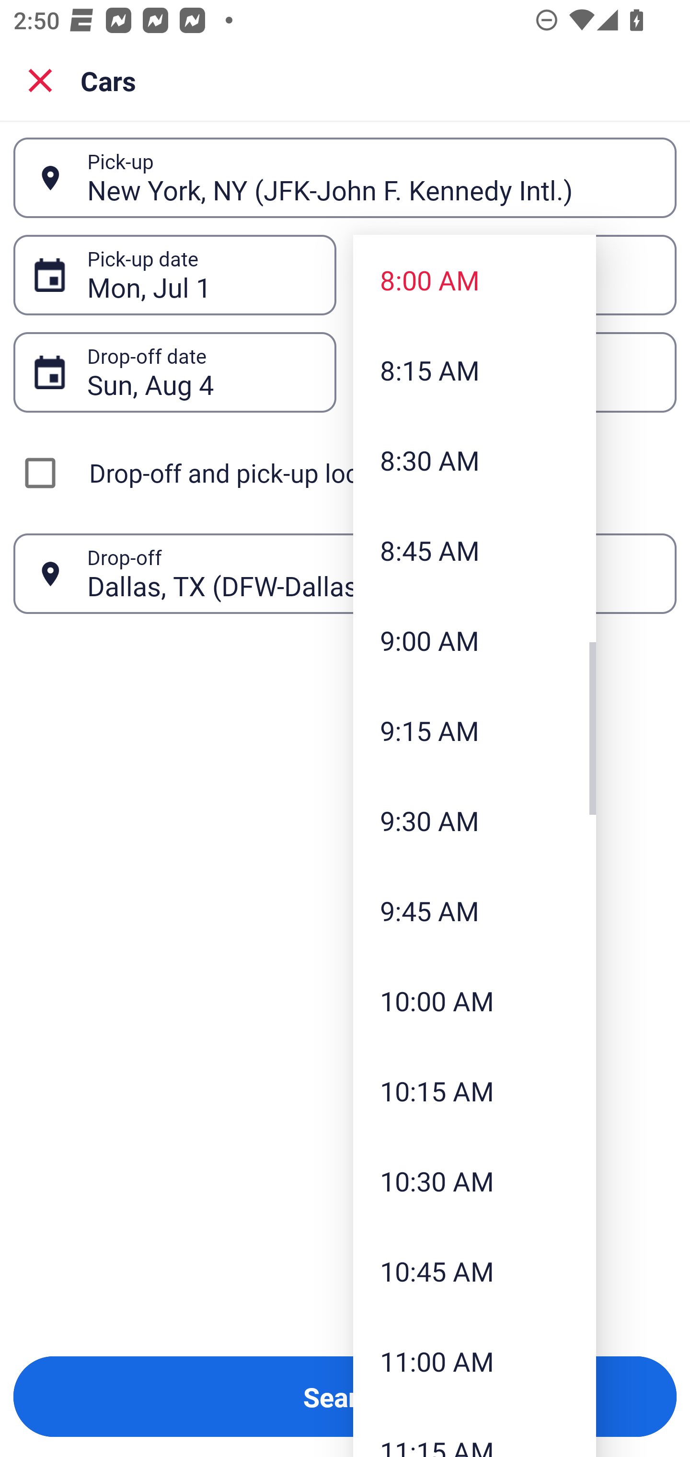 This screenshot has width=690, height=1457. I want to click on 9:15 AM, so click(474, 729).